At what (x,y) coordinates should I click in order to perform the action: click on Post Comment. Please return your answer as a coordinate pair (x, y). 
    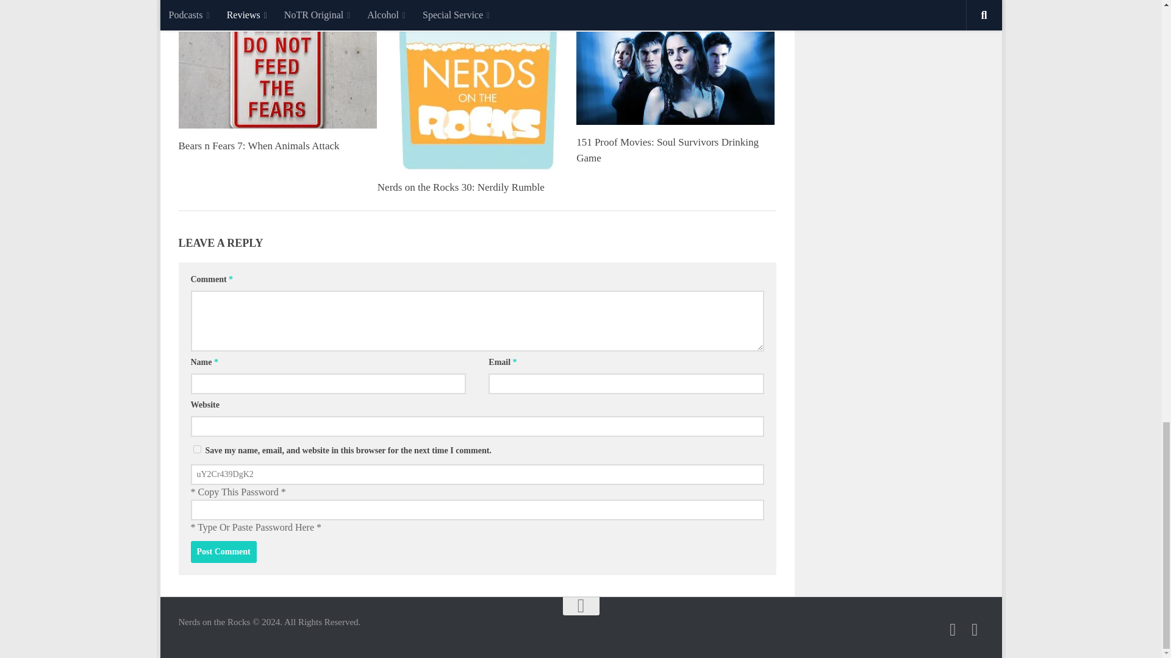
    Looking at the image, I should click on (223, 552).